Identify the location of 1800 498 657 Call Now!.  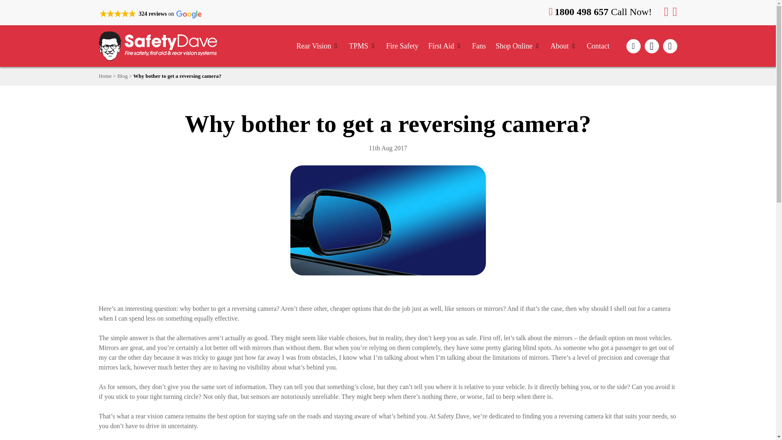
(604, 12).